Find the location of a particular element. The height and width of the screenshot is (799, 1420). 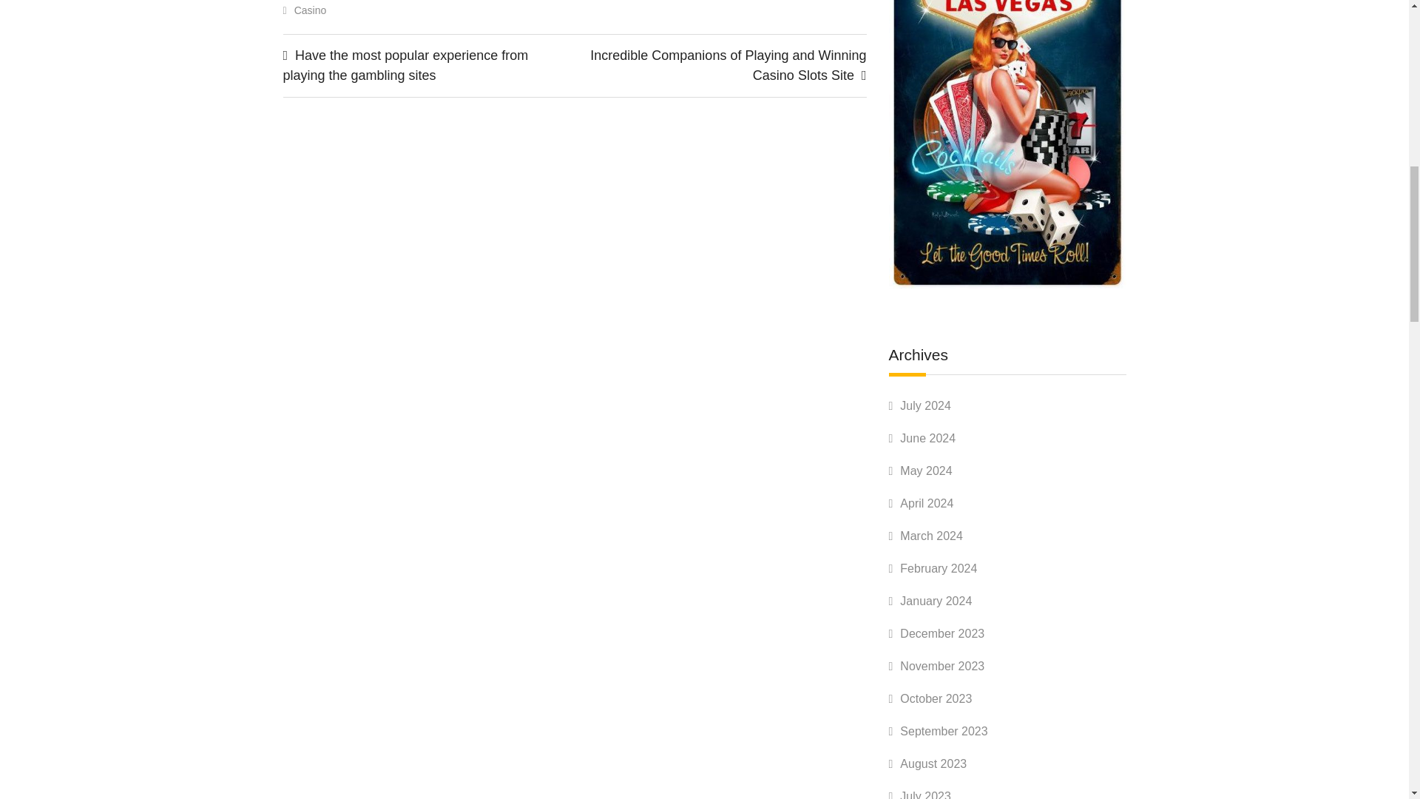

April 2024 is located at coordinates (926, 503).